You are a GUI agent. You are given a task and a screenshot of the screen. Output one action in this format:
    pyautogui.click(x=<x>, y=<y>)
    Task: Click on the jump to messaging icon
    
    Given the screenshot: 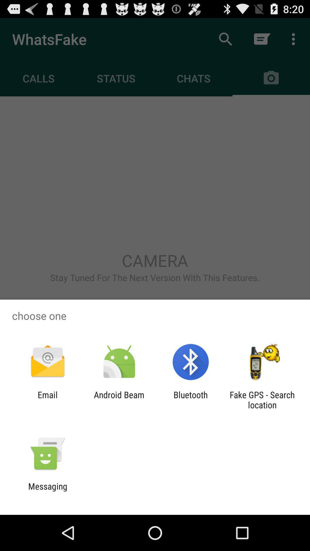 What is the action you would take?
    pyautogui.click(x=48, y=491)
    